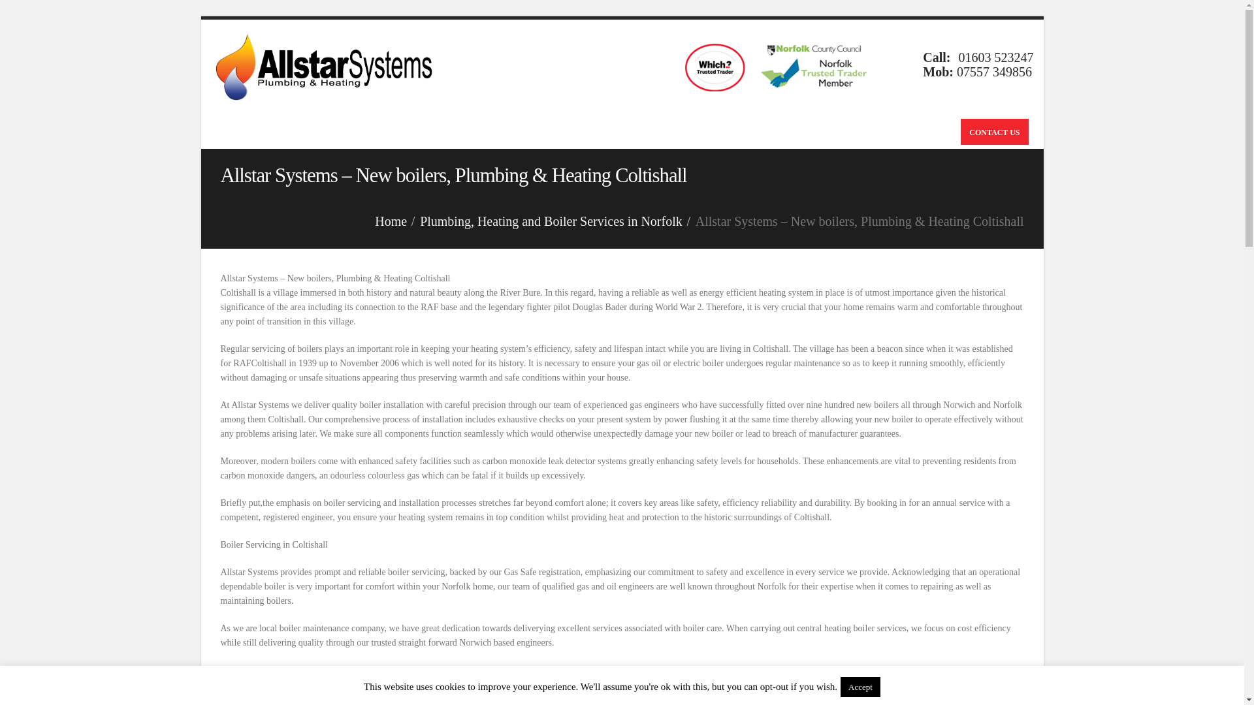 This screenshot has width=1254, height=705. Describe the element at coordinates (600, 132) in the screenshot. I see `RATES` at that location.